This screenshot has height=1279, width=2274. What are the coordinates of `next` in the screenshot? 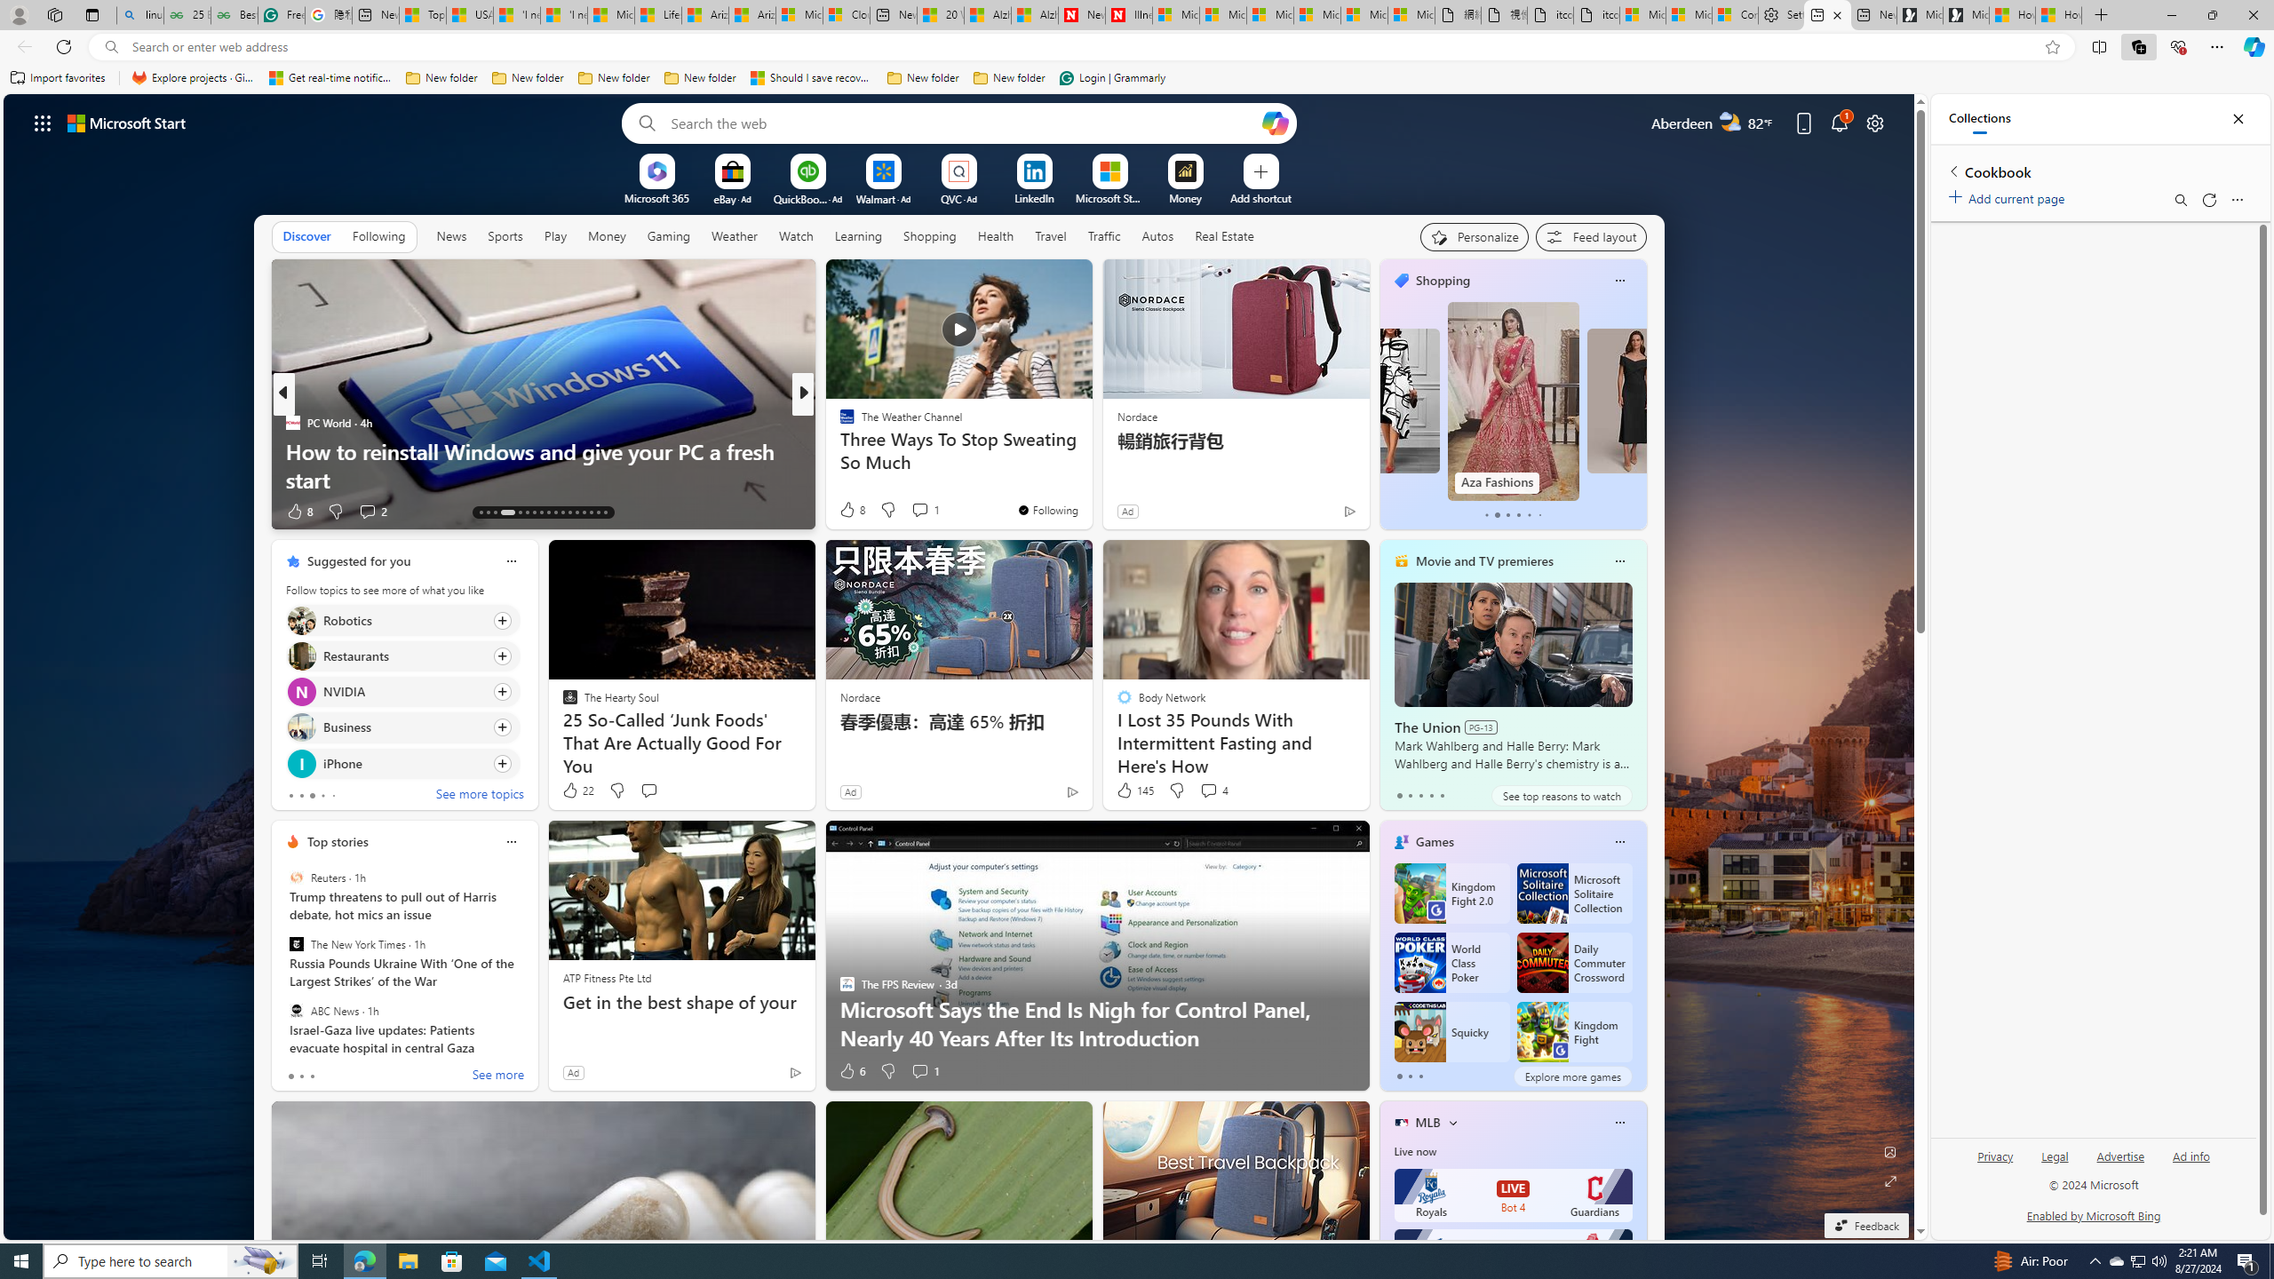 It's located at (529, 675).